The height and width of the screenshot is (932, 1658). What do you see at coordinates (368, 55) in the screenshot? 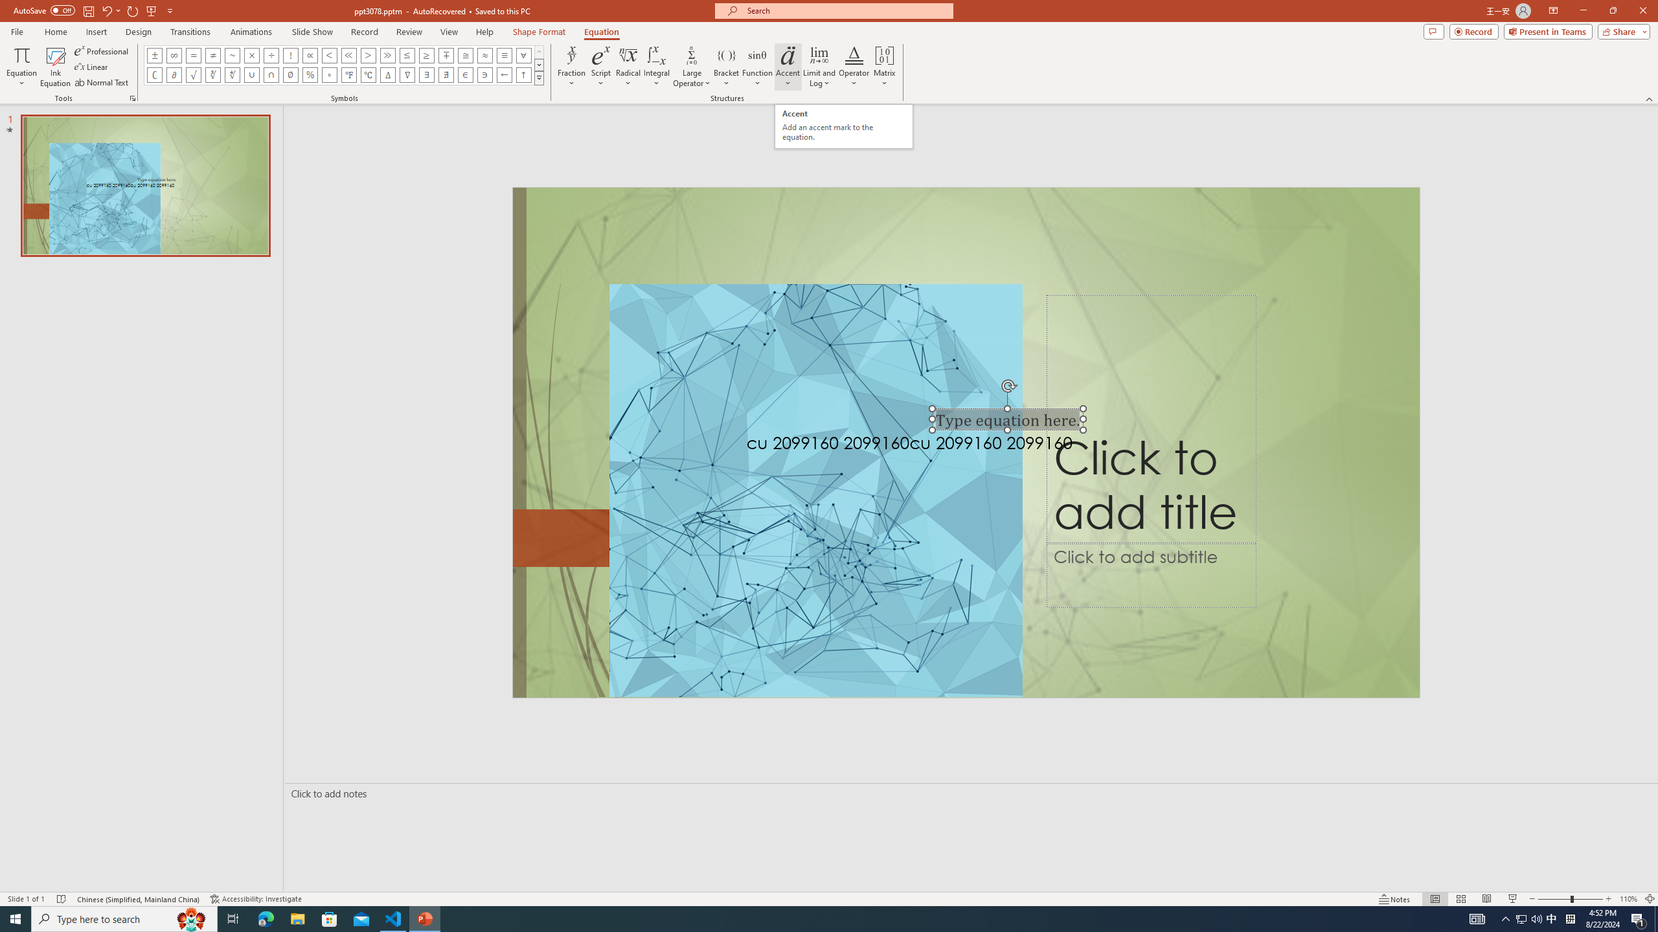
I see `Equation Symbol Greater Than` at bounding box center [368, 55].